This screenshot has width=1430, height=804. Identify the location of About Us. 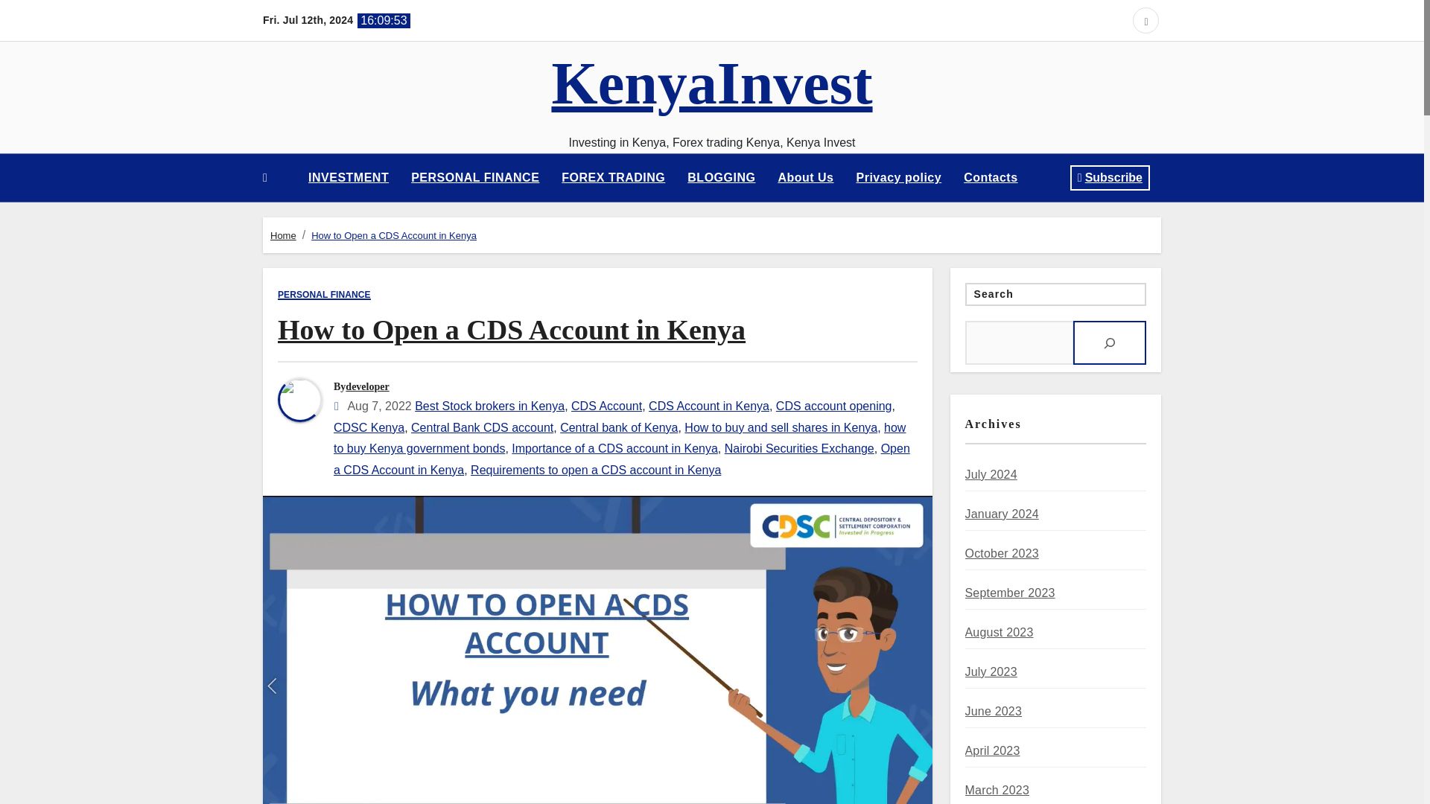
(806, 177).